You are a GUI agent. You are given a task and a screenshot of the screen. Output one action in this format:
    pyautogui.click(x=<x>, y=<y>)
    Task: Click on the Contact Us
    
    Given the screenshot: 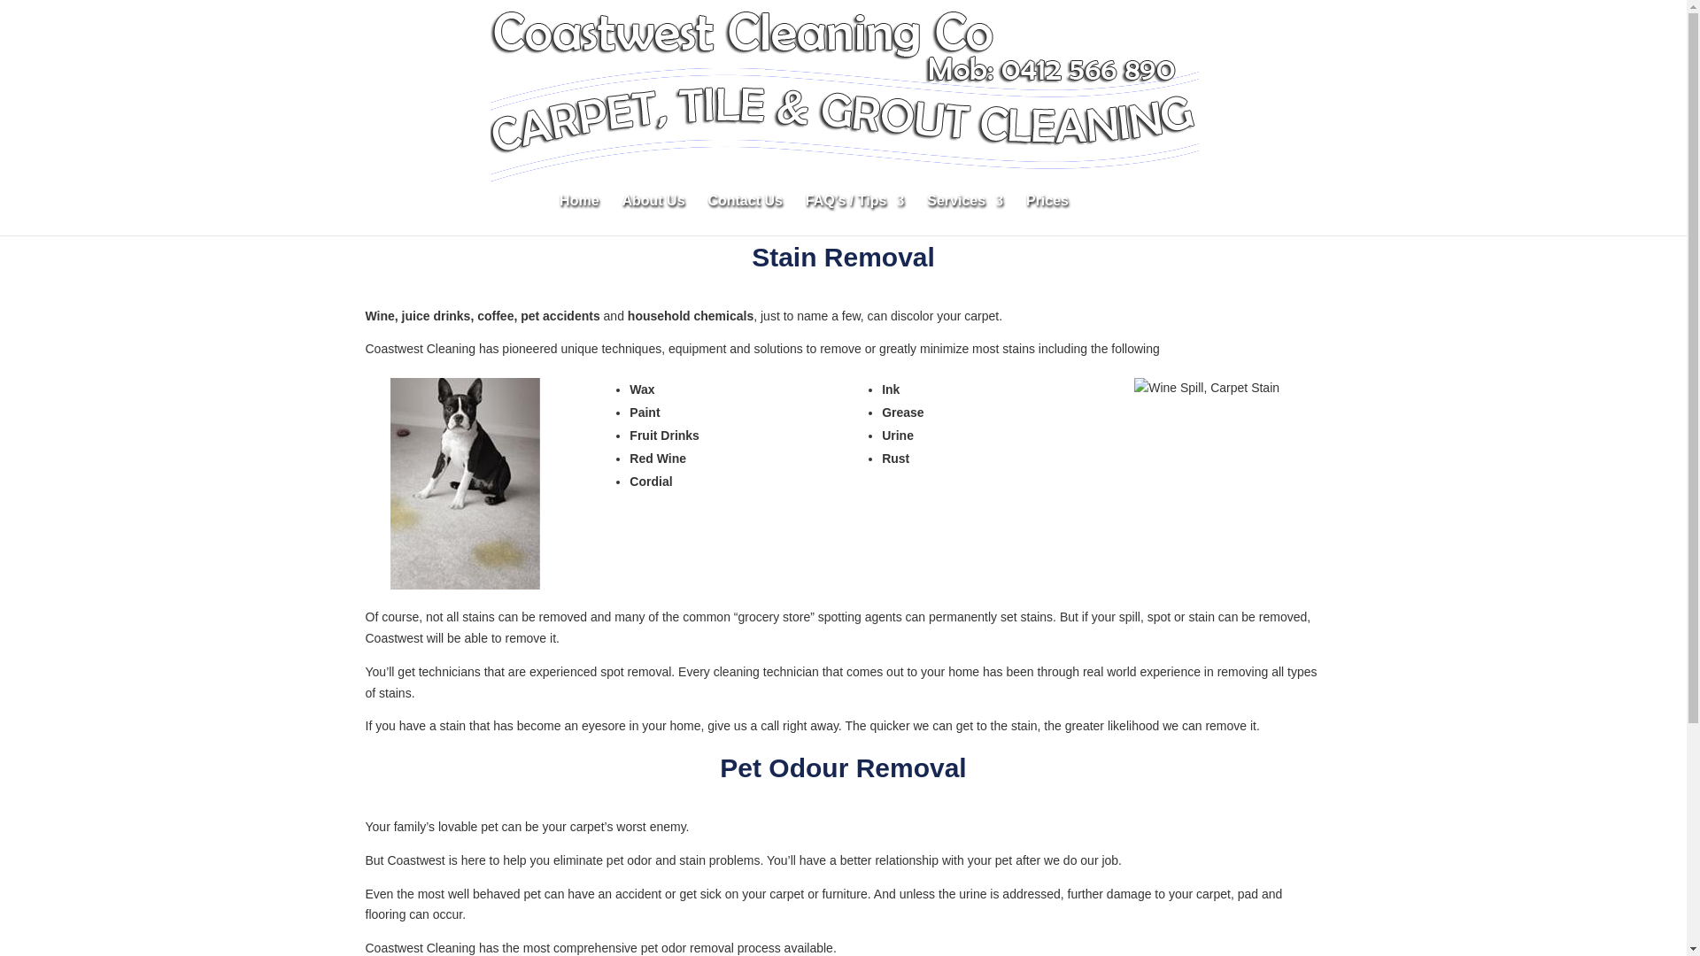 What is the action you would take?
    pyautogui.click(x=744, y=214)
    